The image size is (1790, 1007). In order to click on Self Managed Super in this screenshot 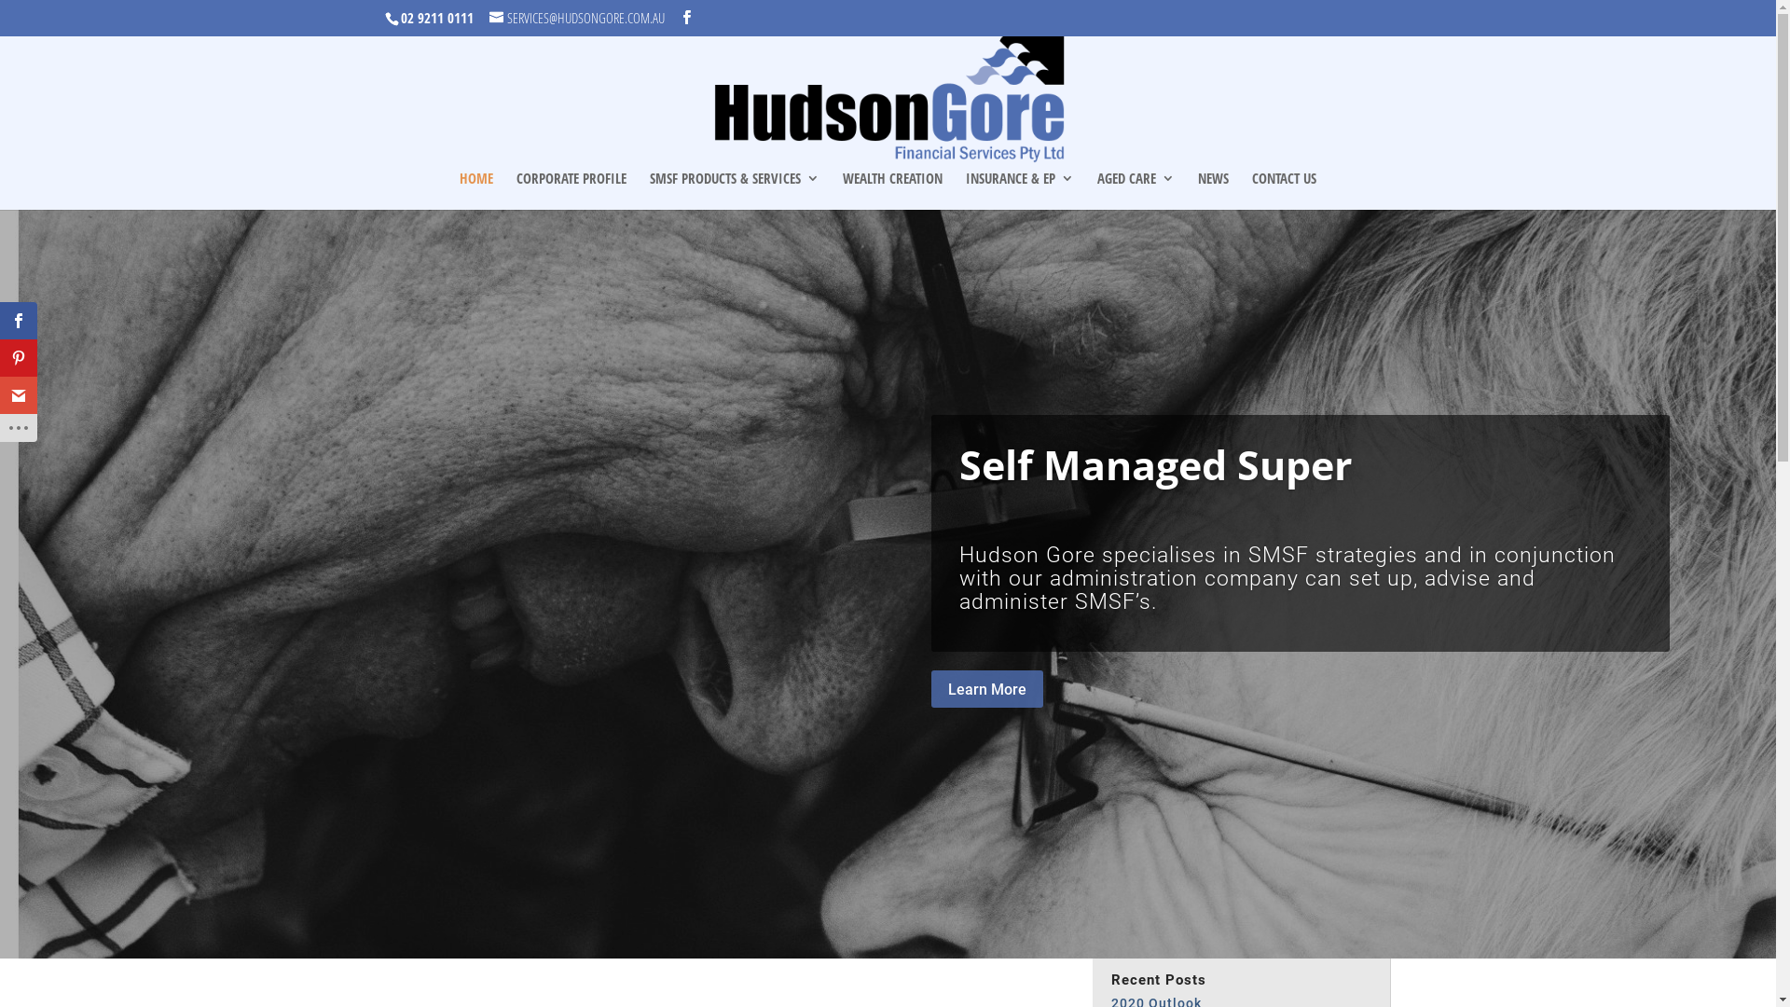, I will do `click(1156, 464)`.